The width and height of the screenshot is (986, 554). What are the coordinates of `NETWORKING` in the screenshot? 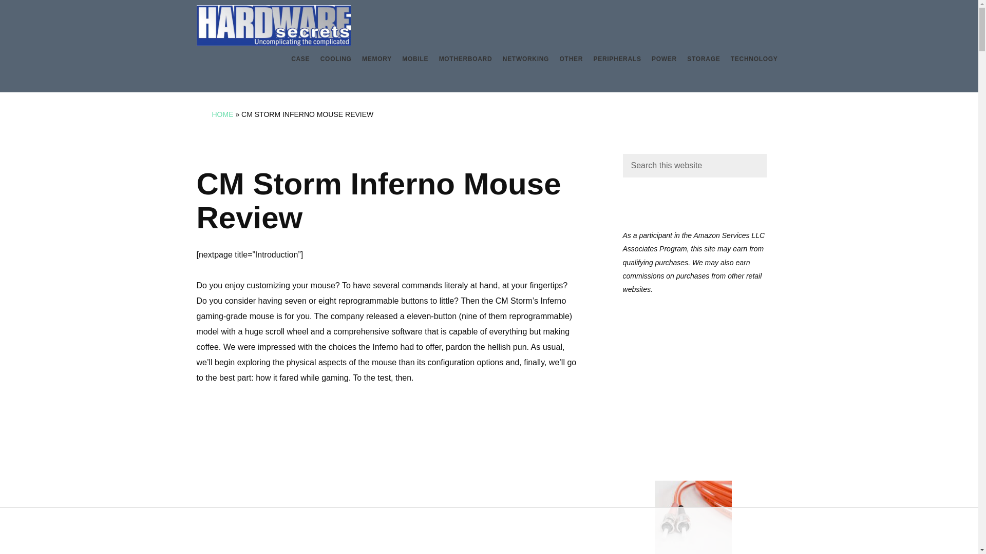 It's located at (526, 60).